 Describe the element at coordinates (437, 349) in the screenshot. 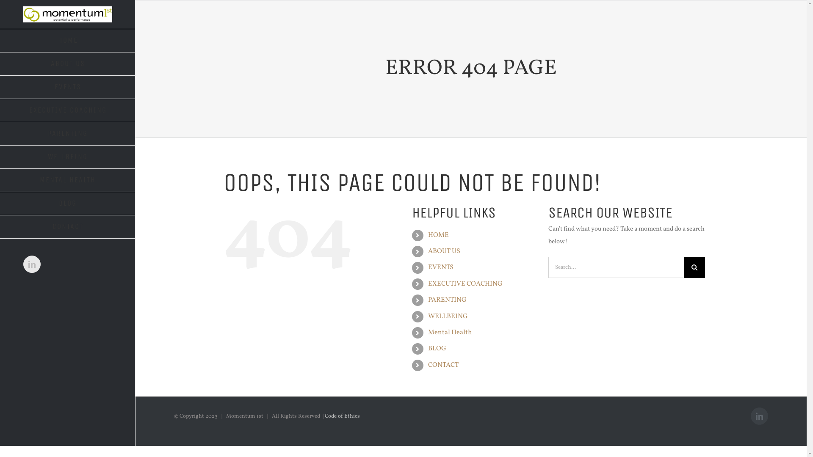

I see `BLOG` at that location.